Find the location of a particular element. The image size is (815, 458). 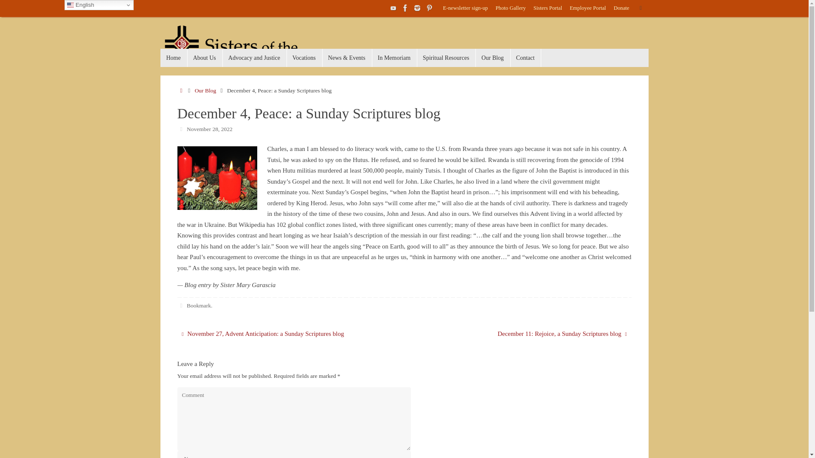

Date is located at coordinates (182, 128).